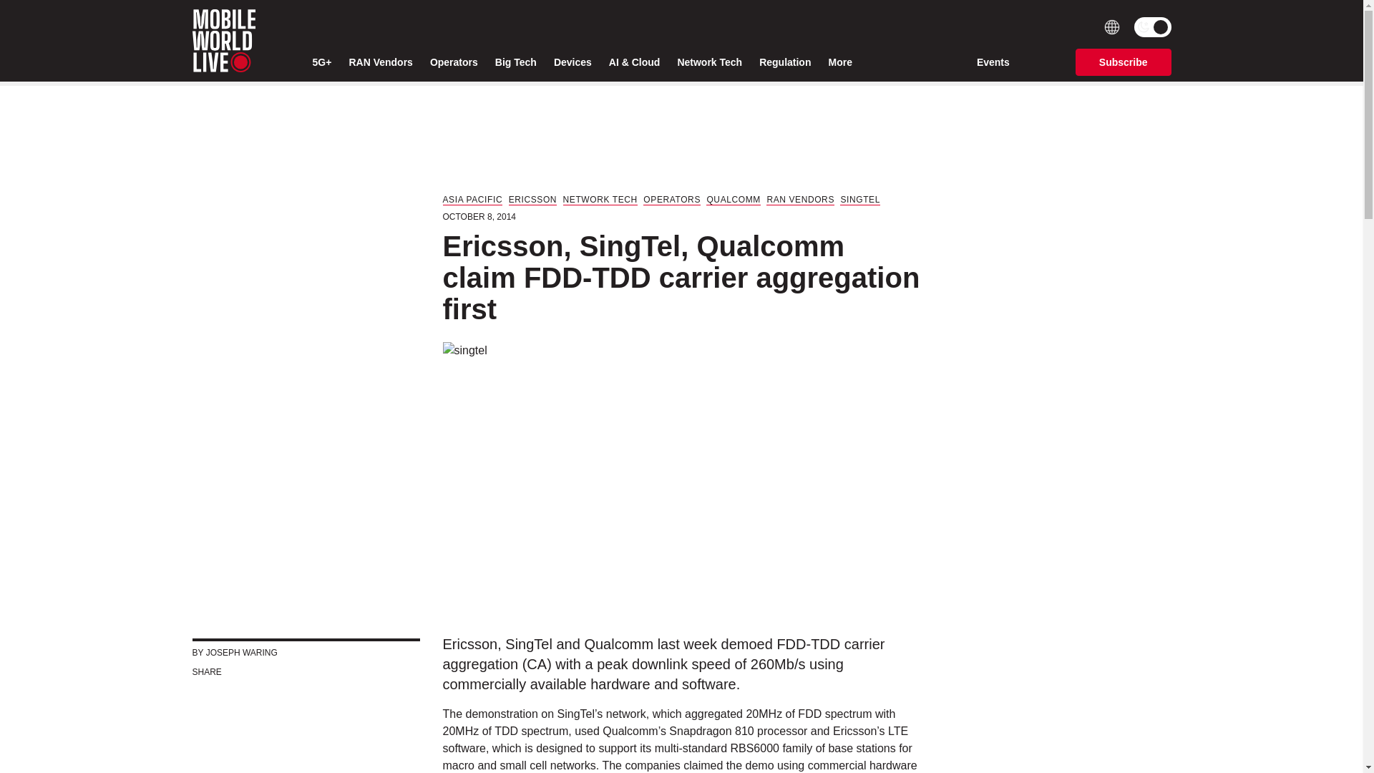 This screenshot has width=1374, height=773. I want to click on Regulation, so click(784, 62).